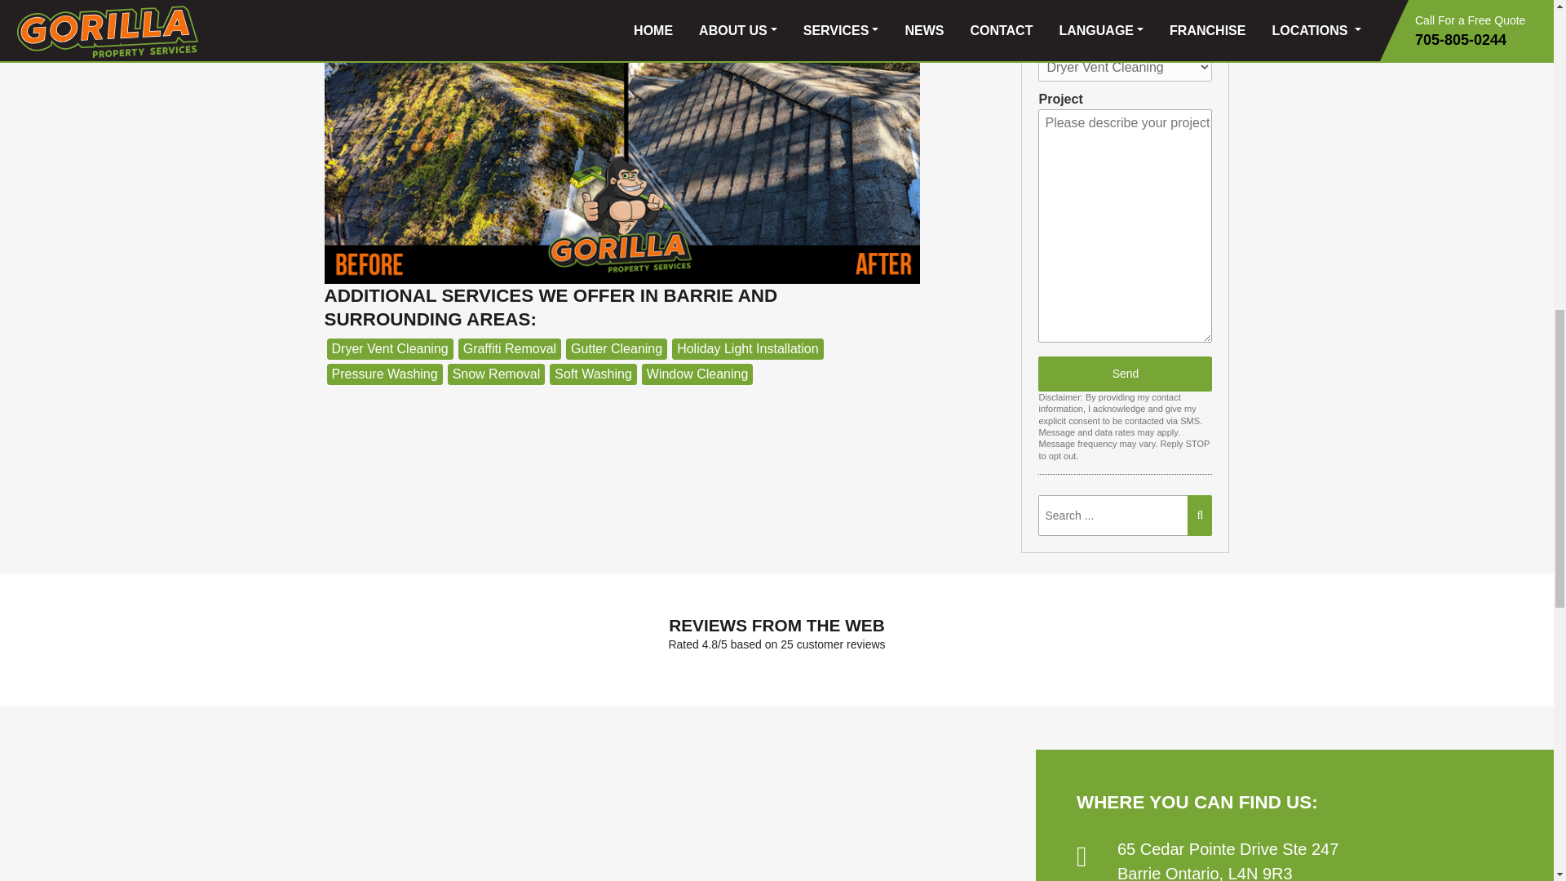 This screenshot has width=1566, height=881. I want to click on Barrie Pressure Washing, so click(383, 374).